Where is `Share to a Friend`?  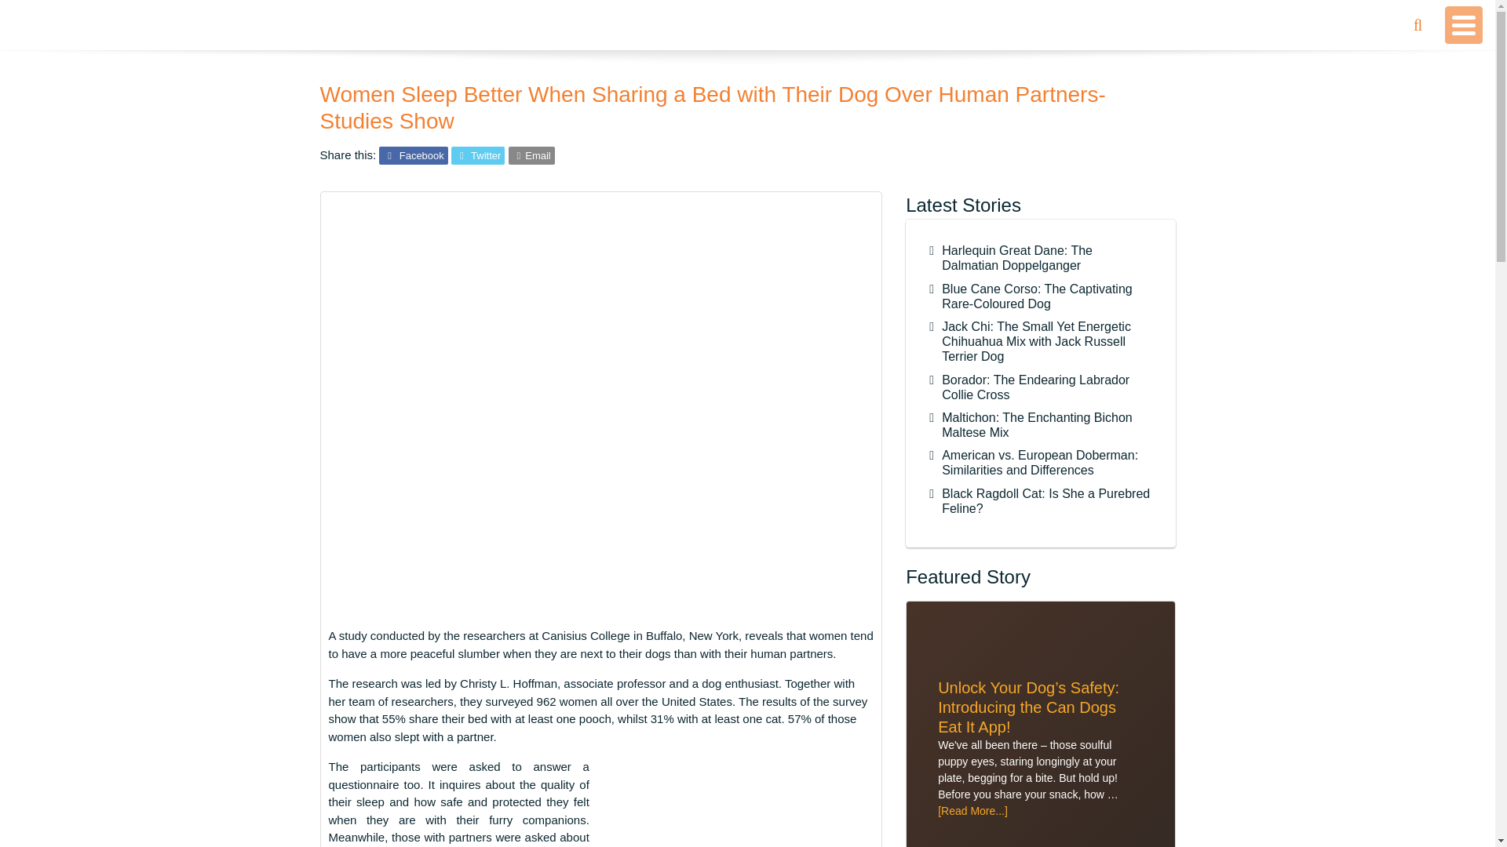
Share to a Friend is located at coordinates (531, 155).